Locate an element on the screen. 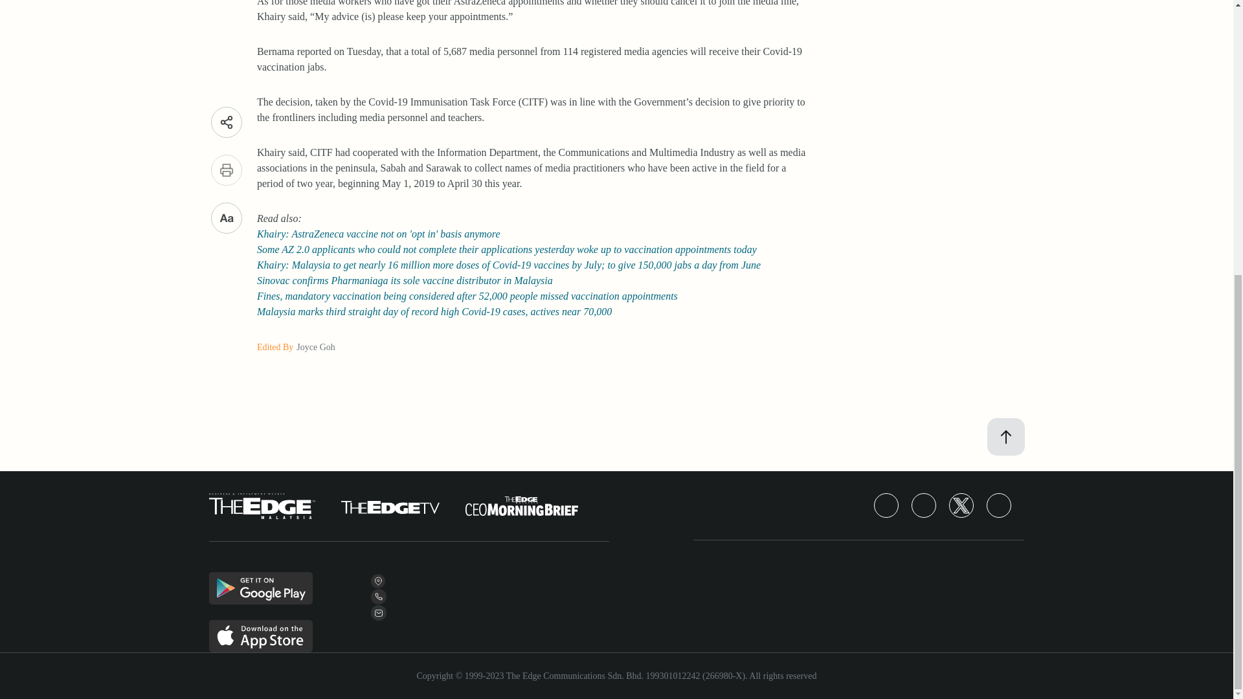  Khairy: AstraZeneca vaccine not on 'opt in' basis anymore is located at coordinates (379, 234).